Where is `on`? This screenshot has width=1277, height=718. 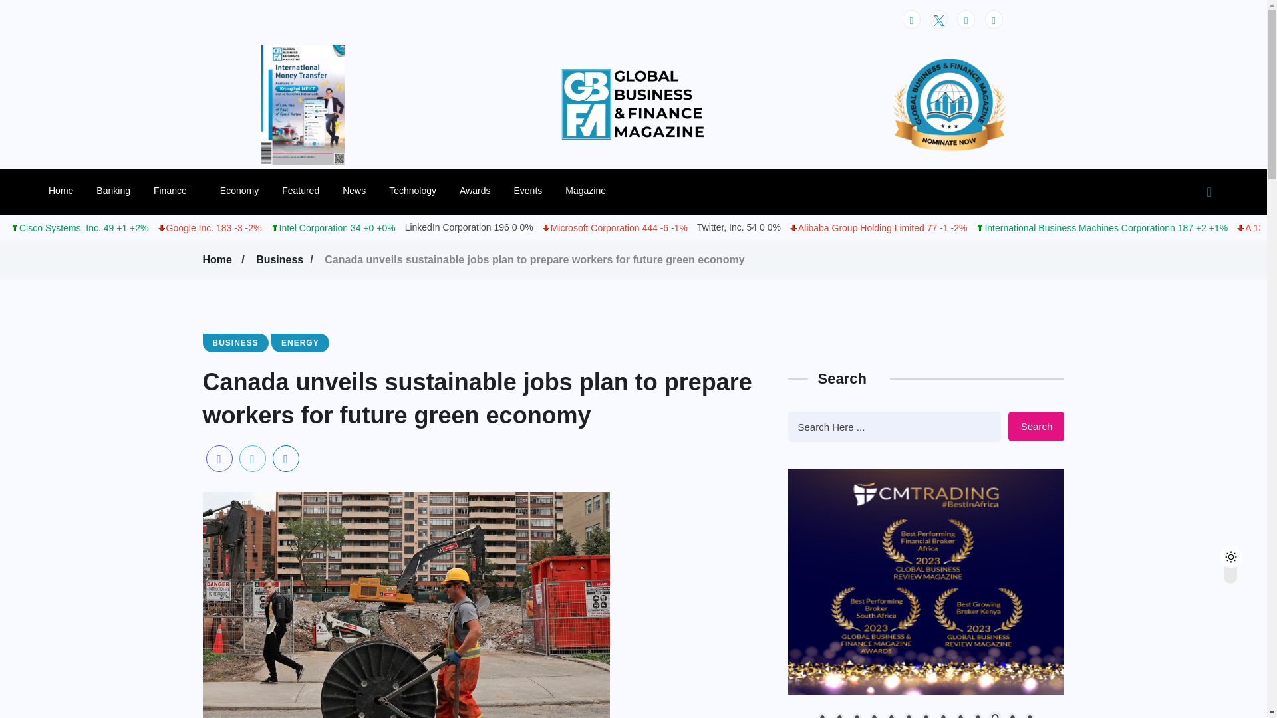 on is located at coordinates (1242, 553).